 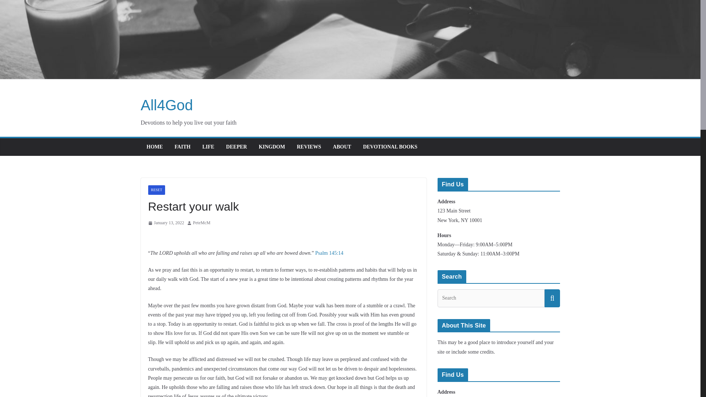 I want to click on All4God, so click(x=167, y=105).